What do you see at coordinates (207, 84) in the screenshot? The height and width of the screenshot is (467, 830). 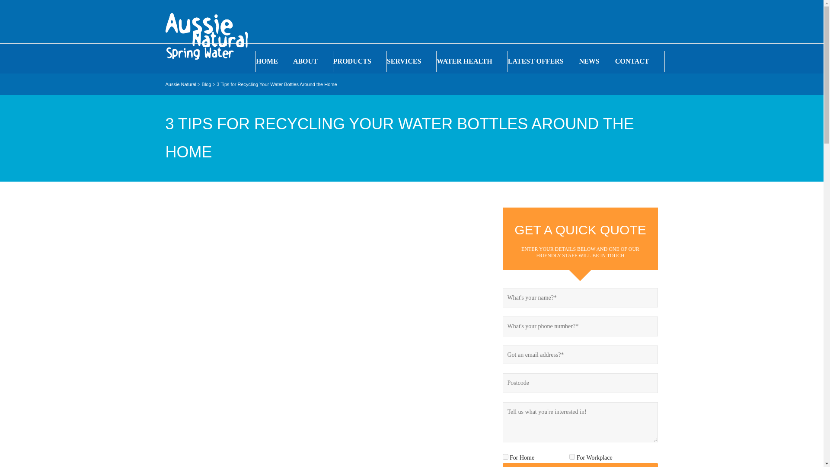 I see `Go to the Blog Category archives.` at bounding box center [207, 84].